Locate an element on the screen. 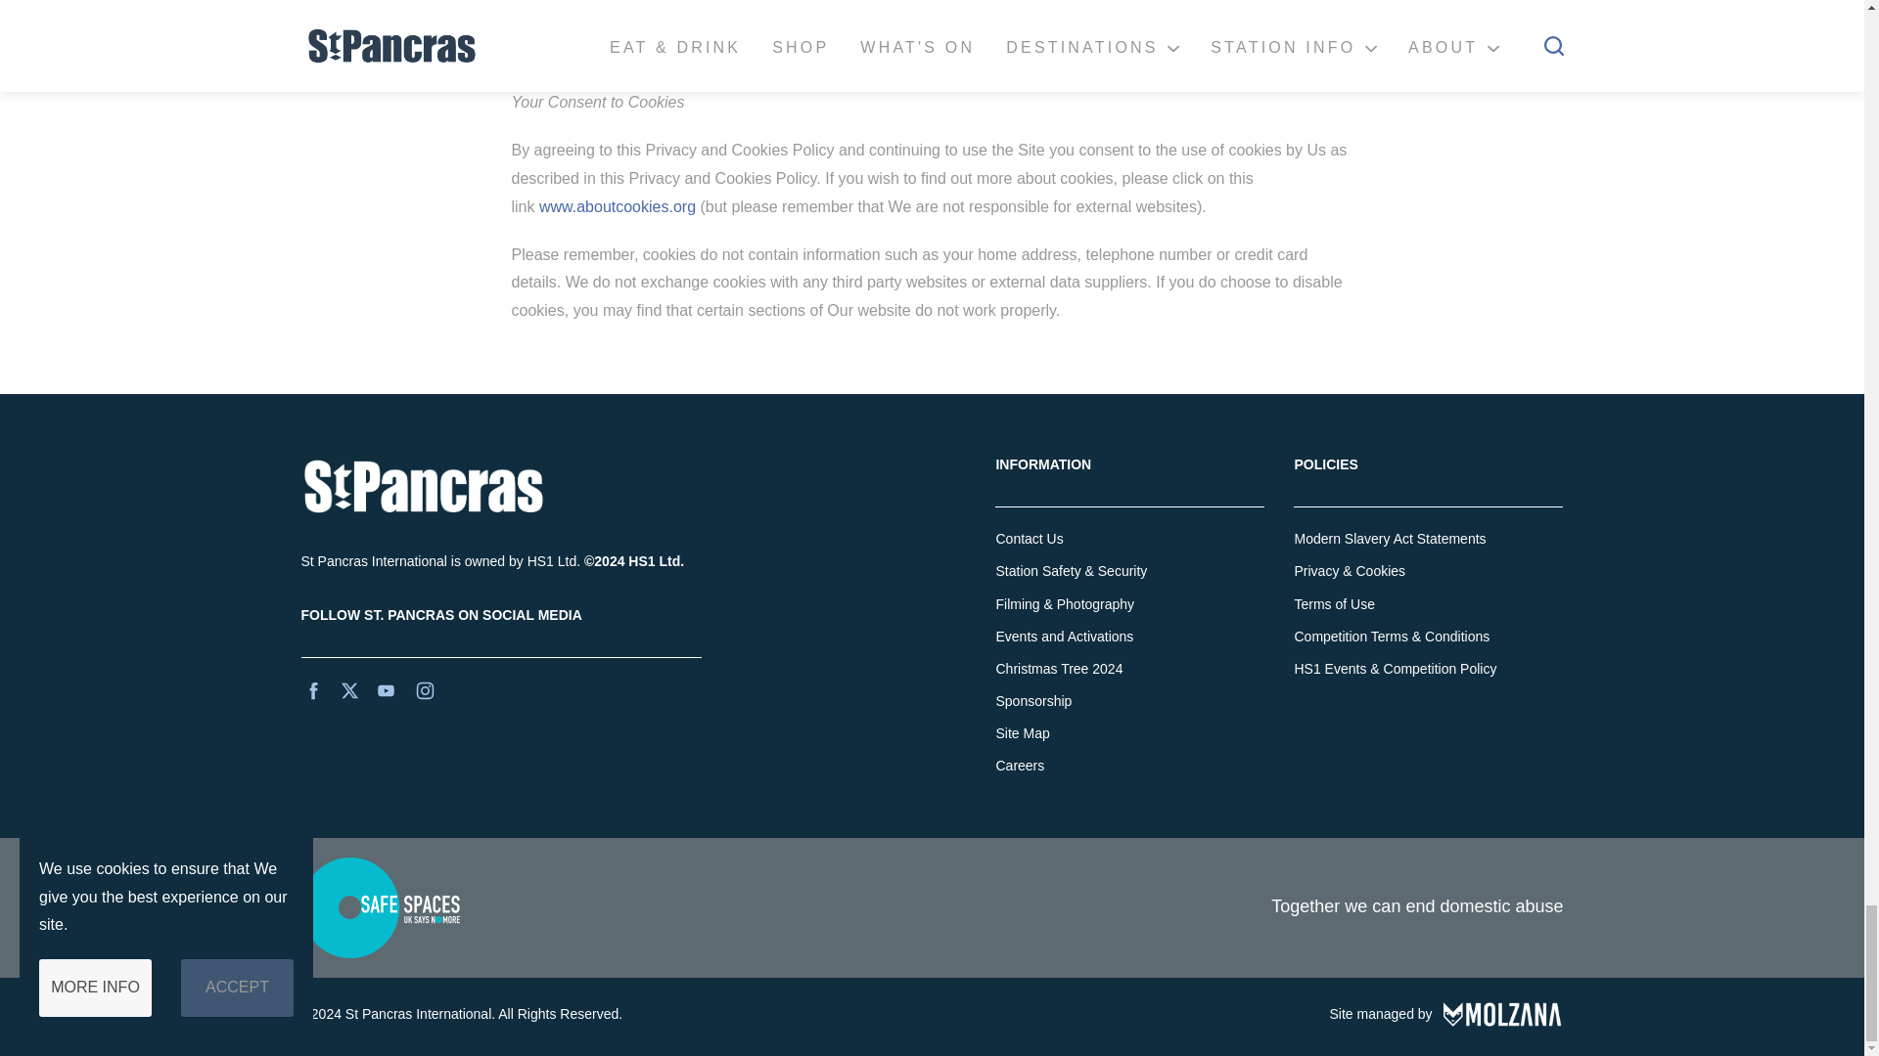 The image size is (1879, 1056). www.aboutcookies.org is located at coordinates (617, 207).